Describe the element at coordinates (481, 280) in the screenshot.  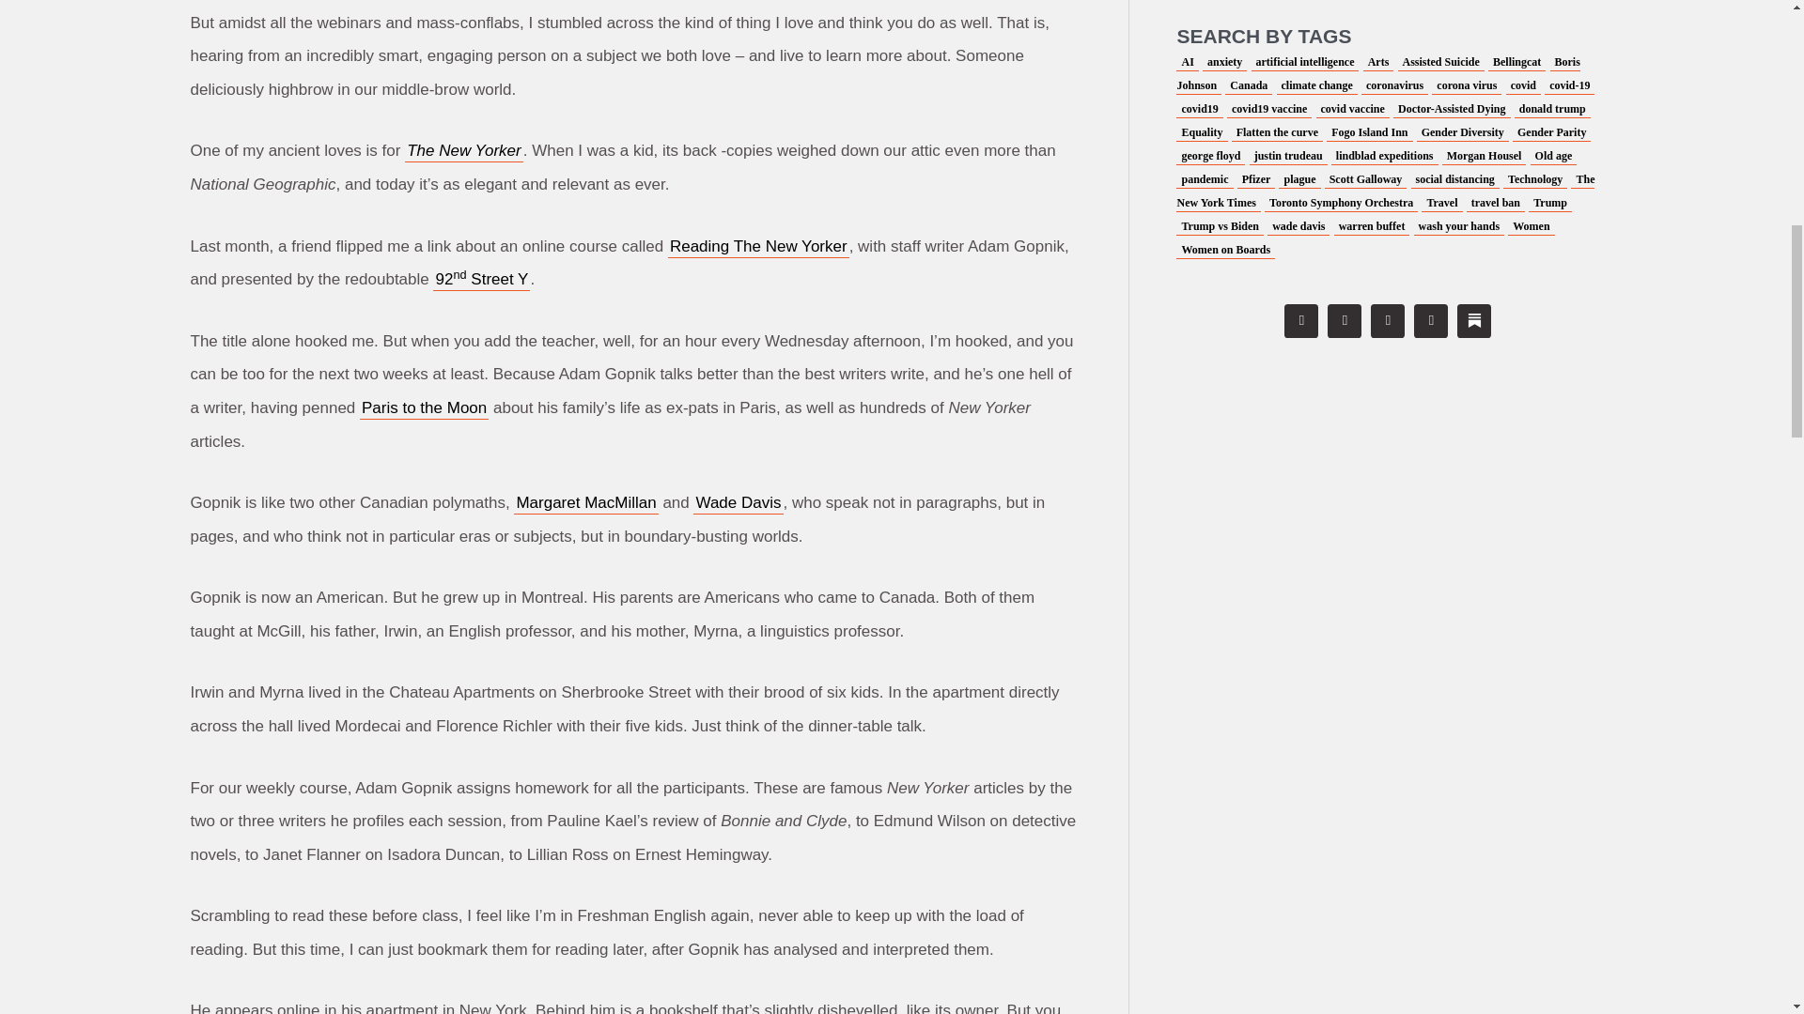
I see `92nd Street Y` at that location.